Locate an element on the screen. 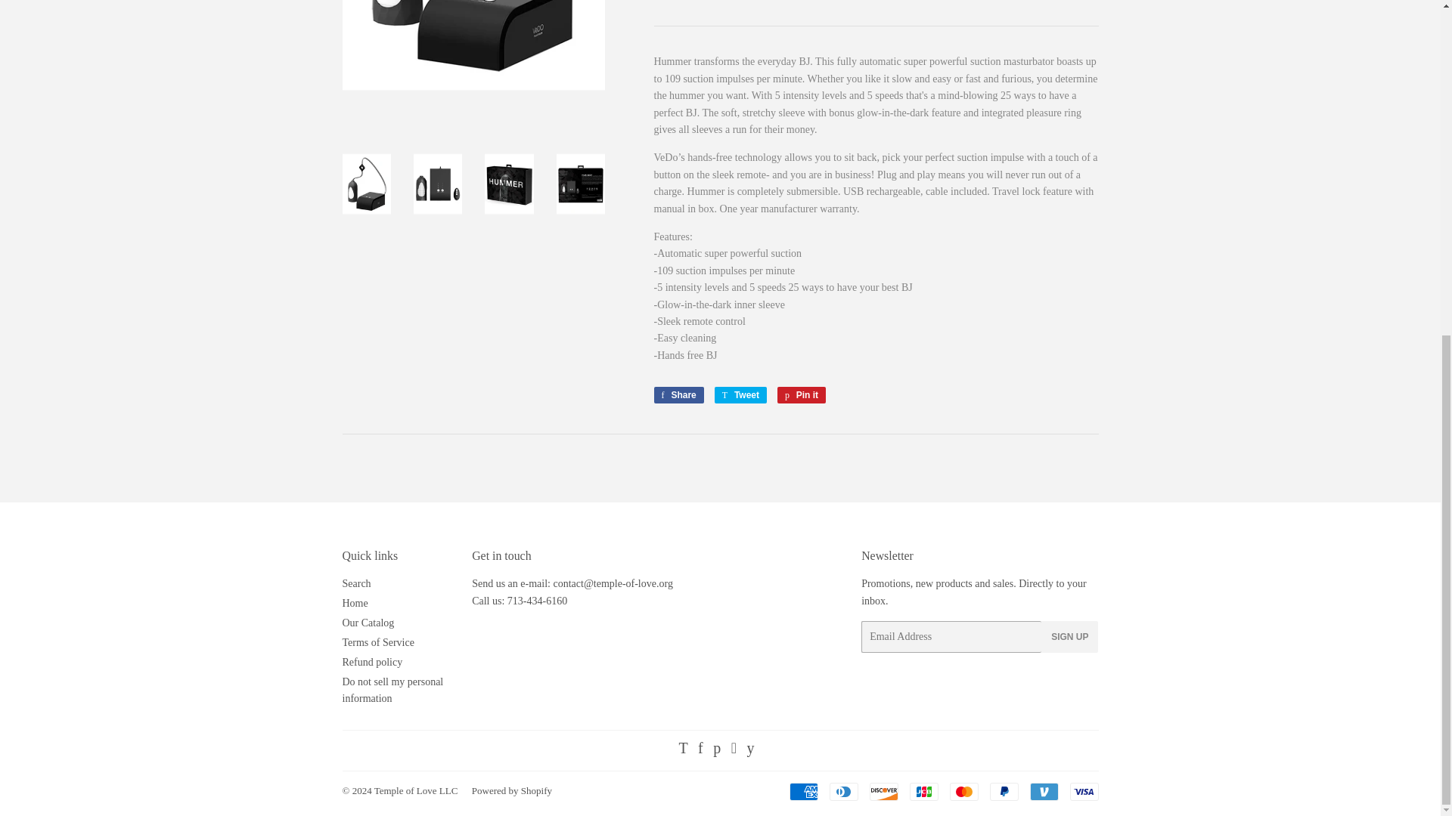 The image size is (1452, 816). PayPal is located at coordinates (1003, 790).